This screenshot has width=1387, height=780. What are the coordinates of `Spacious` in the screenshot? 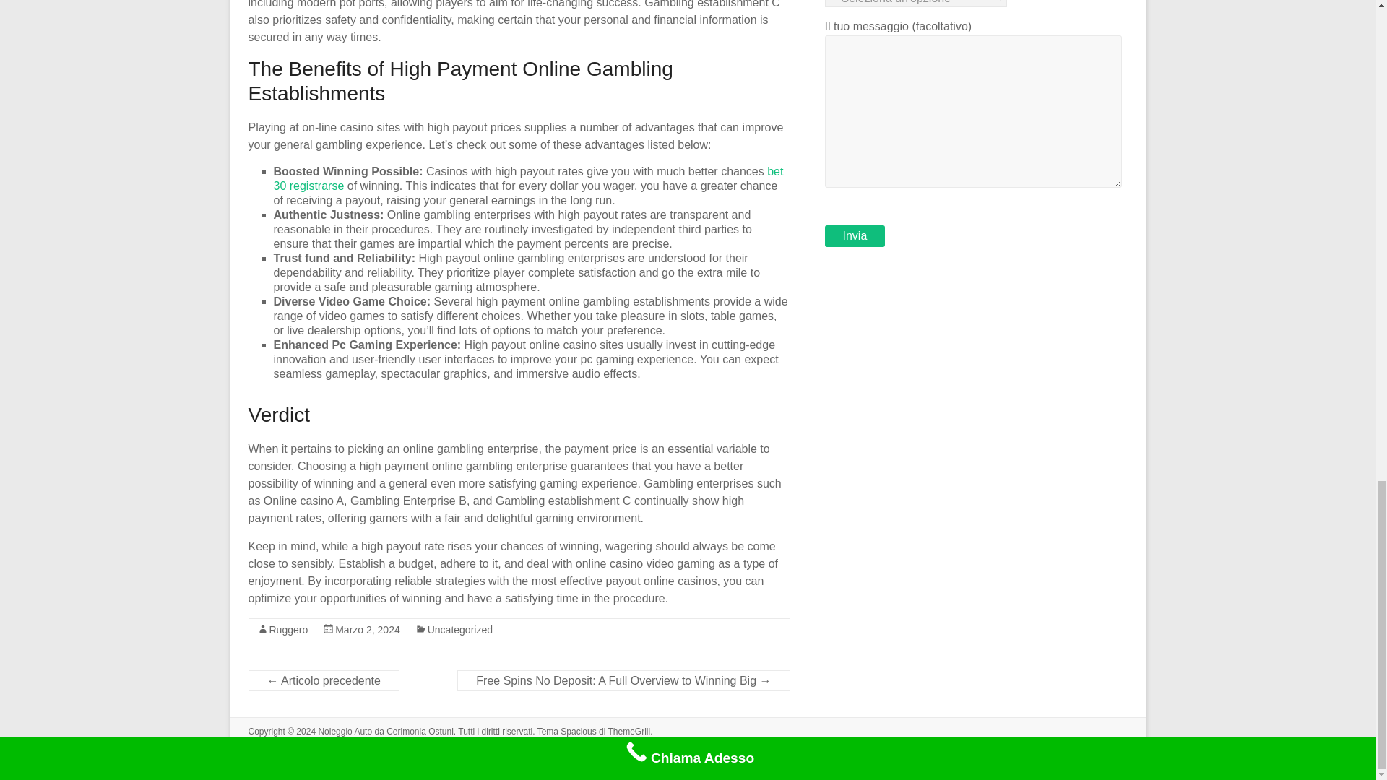 It's located at (578, 731).